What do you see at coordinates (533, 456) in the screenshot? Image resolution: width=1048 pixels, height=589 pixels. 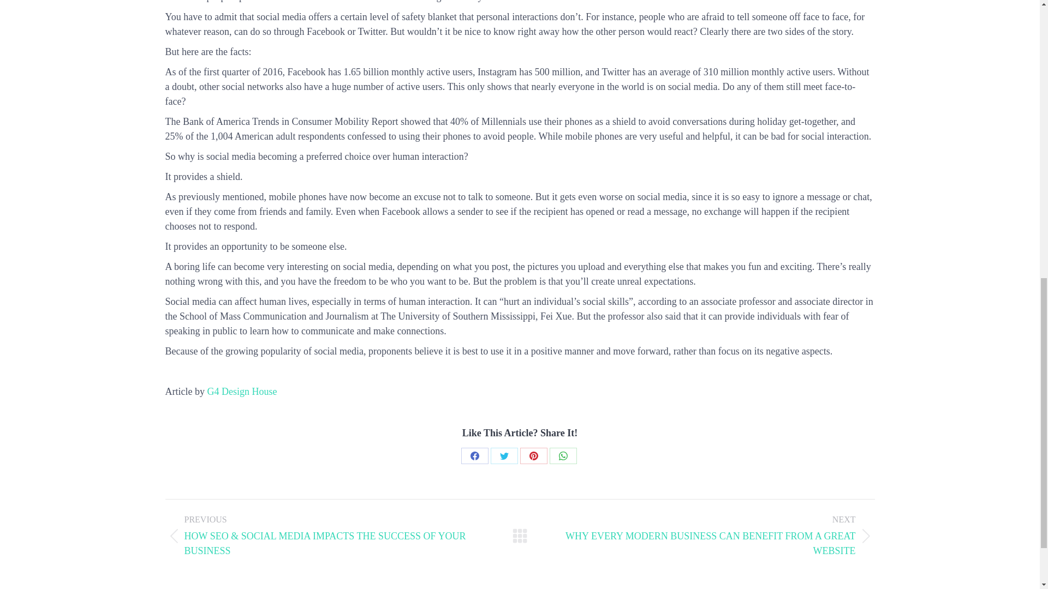 I see `Pinterest` at bounding box center [533, 456].